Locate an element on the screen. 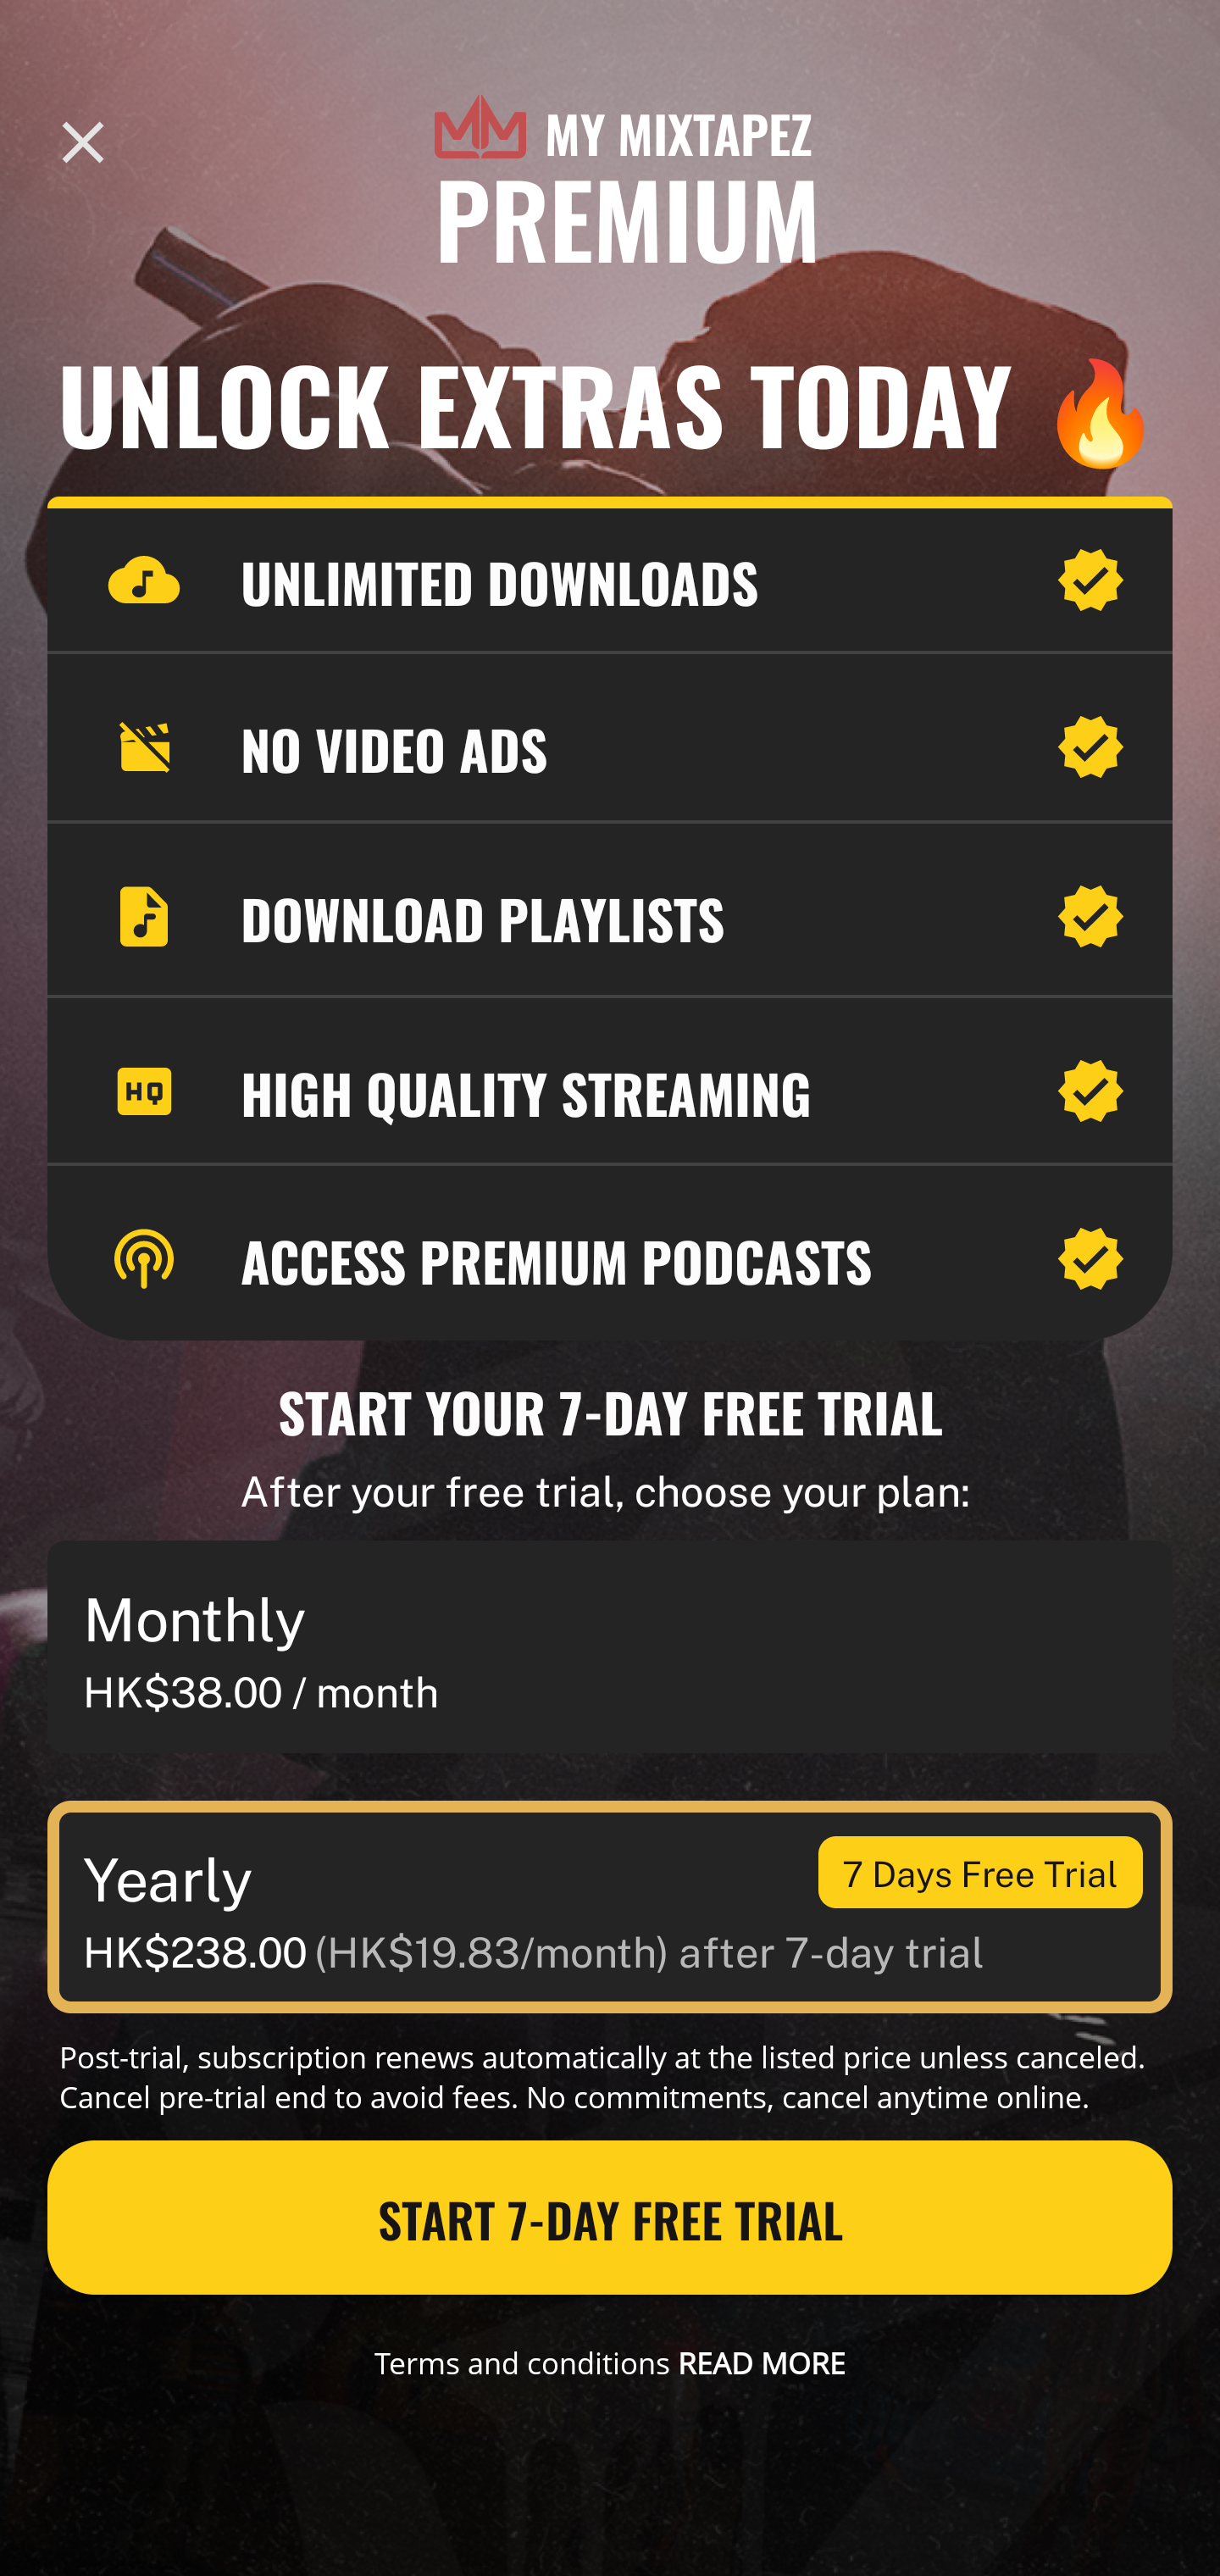 The height and width of the screenshot is (2576, 1220). Terms and conditions READ MORE is located at coordinates (610, 2362).